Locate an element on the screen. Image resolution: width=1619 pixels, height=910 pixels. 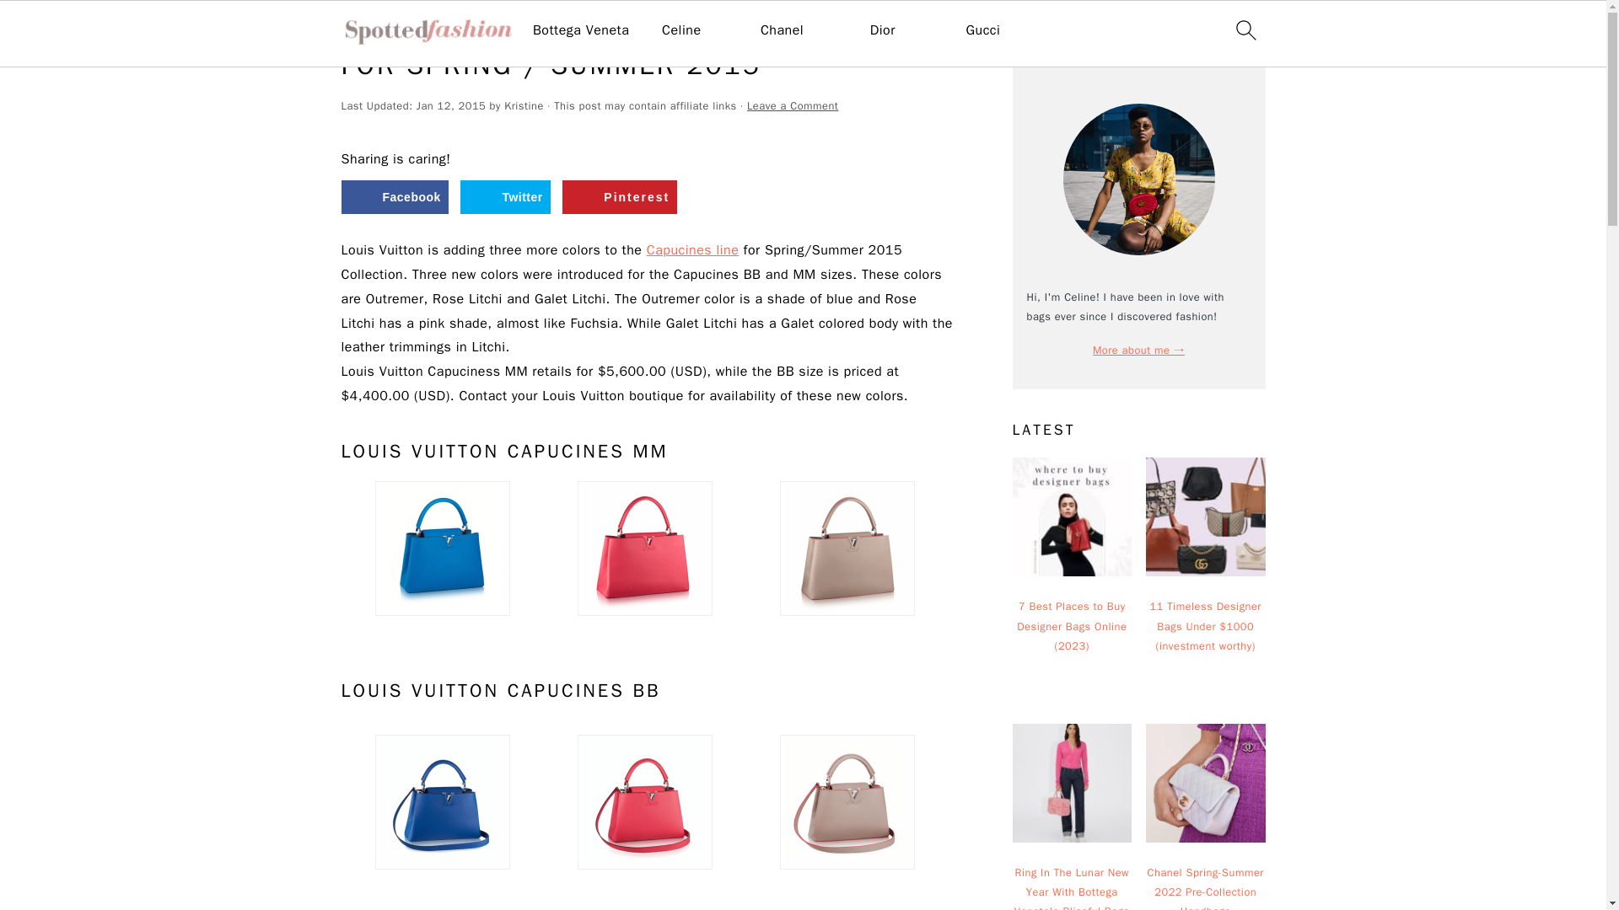
Save to Pinterest is located at coordinates (619, 196).